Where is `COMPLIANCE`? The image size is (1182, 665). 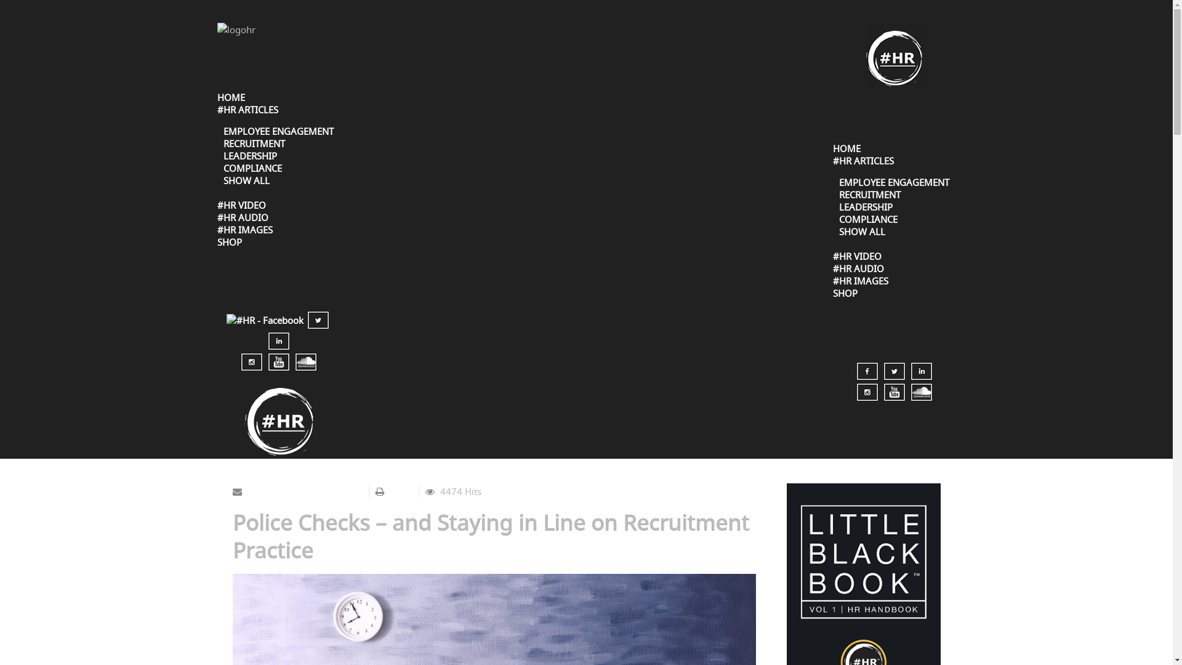
COMPLIANCE is located at coordinates (868, 219).